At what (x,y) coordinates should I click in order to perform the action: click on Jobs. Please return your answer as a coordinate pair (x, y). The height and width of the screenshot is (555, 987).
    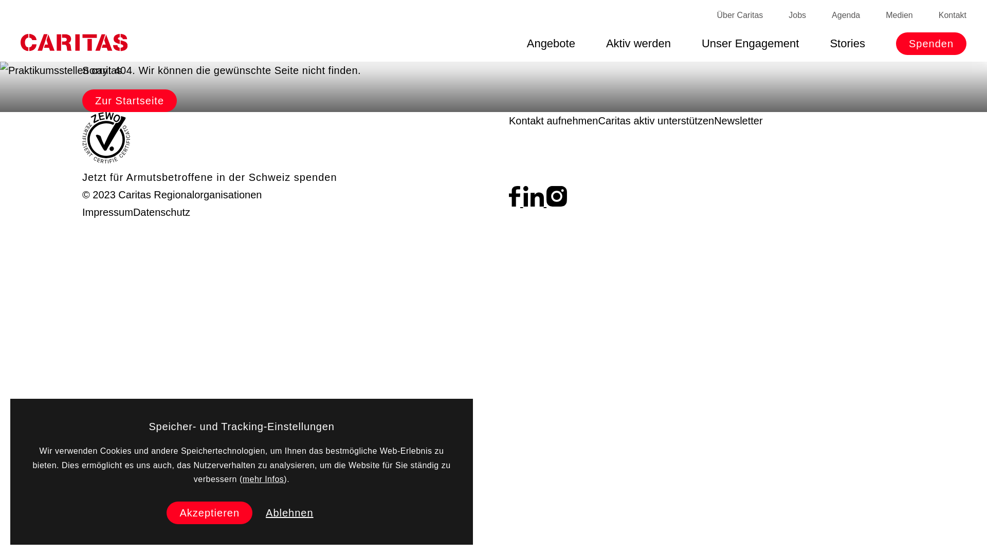
    Looking at the image, I should click on (797, 15).